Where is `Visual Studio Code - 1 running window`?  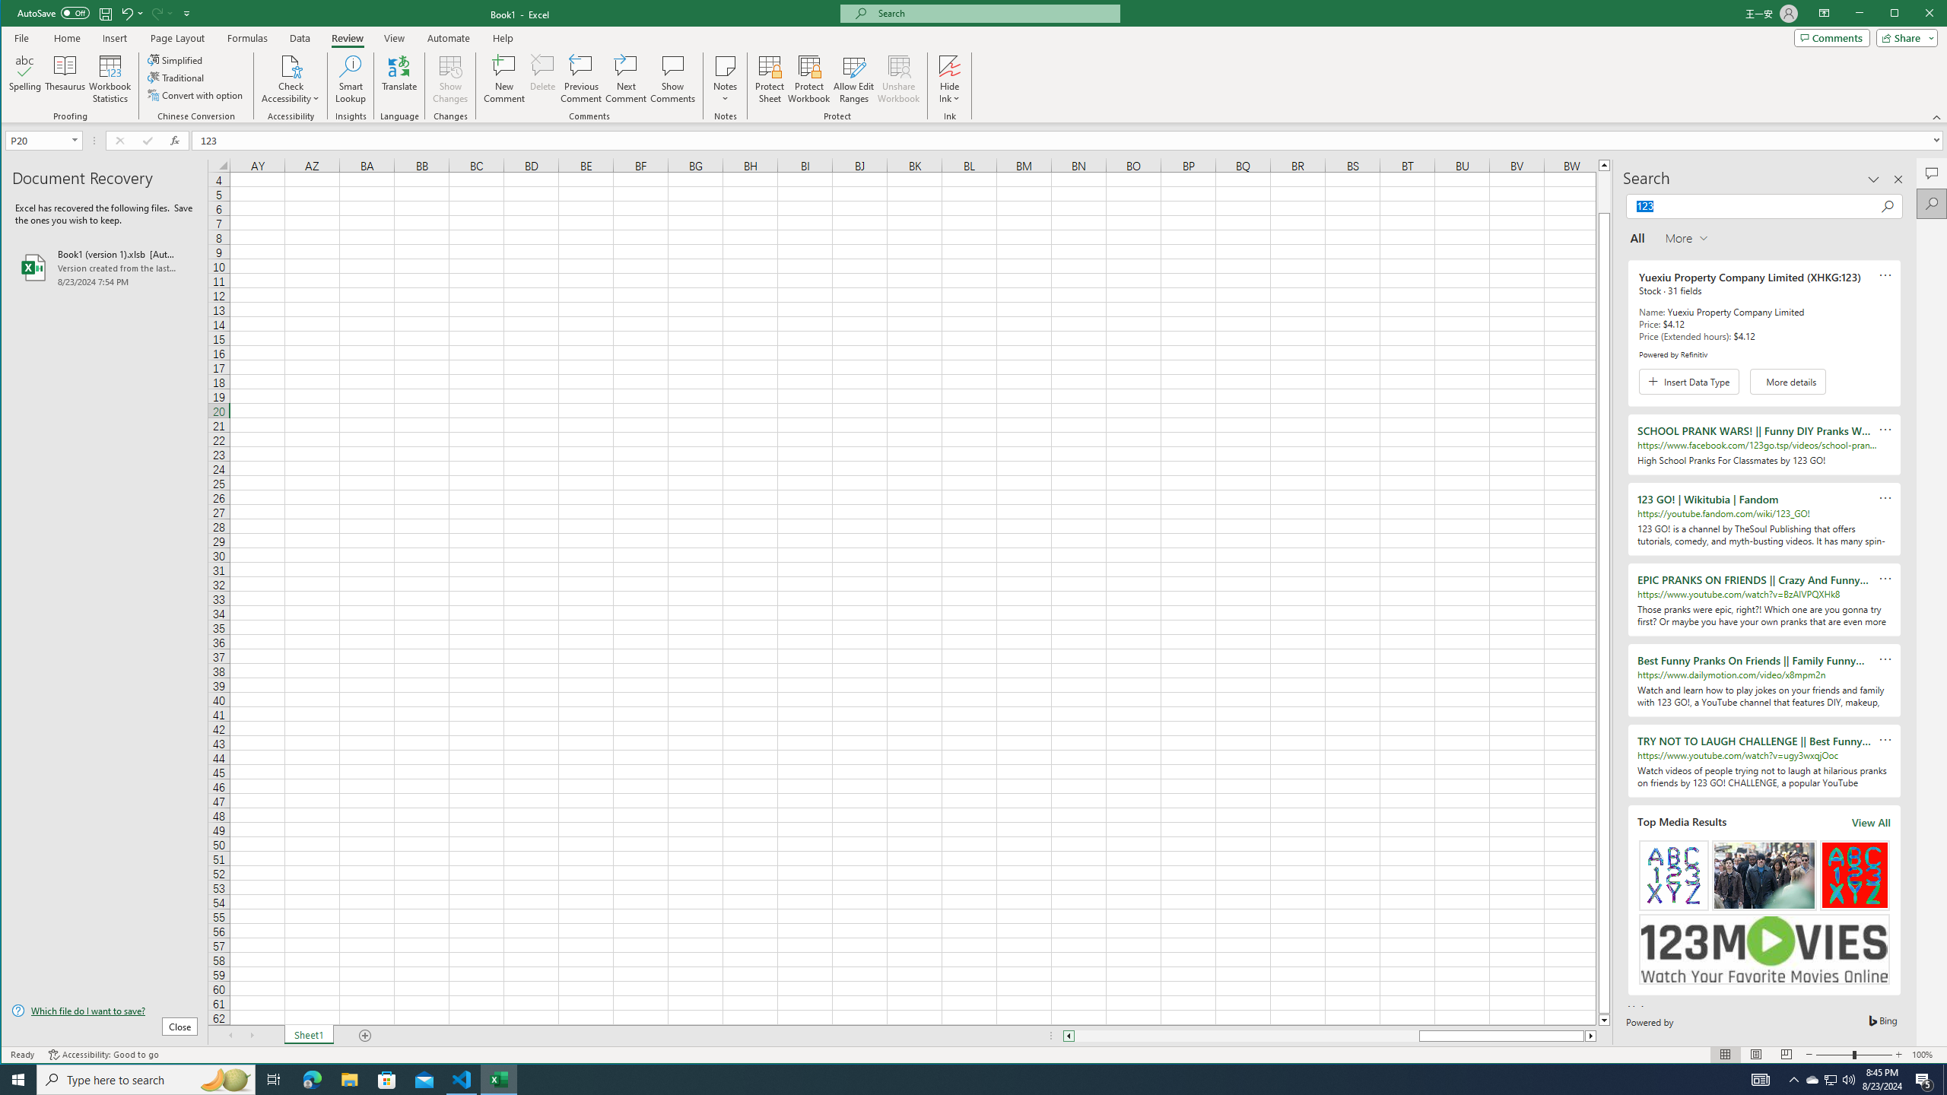
Visual Studio Code - 1 running window is located at coordinates (462, 1080).